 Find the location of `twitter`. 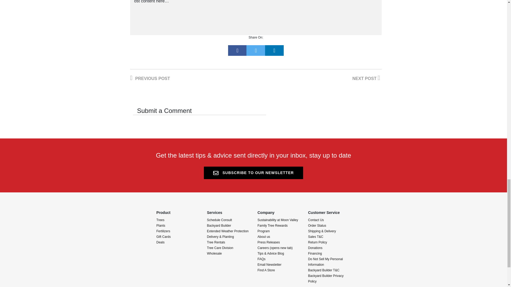

twitter is located at coordinates (256, 50).